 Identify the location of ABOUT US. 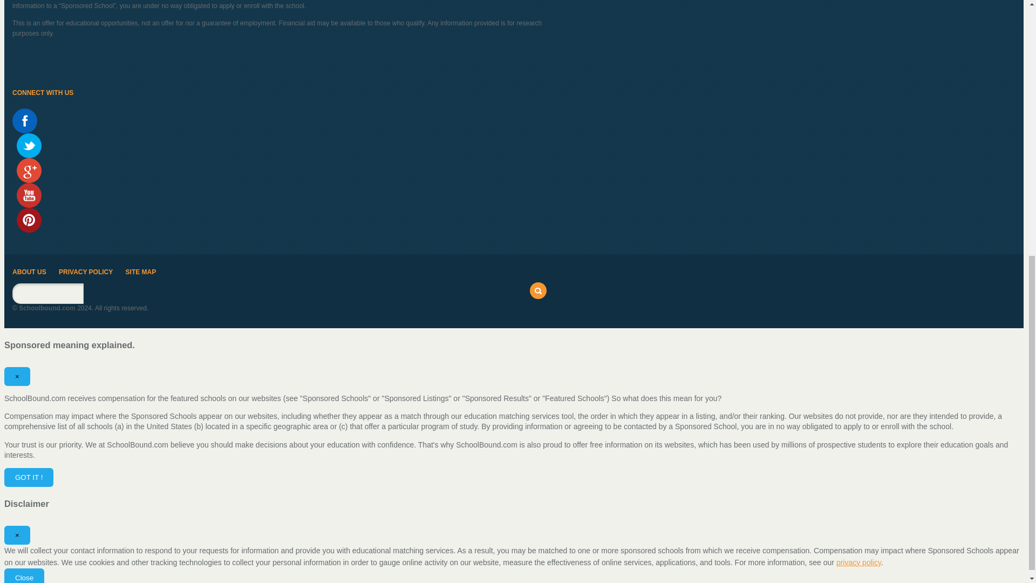
(29, 272).